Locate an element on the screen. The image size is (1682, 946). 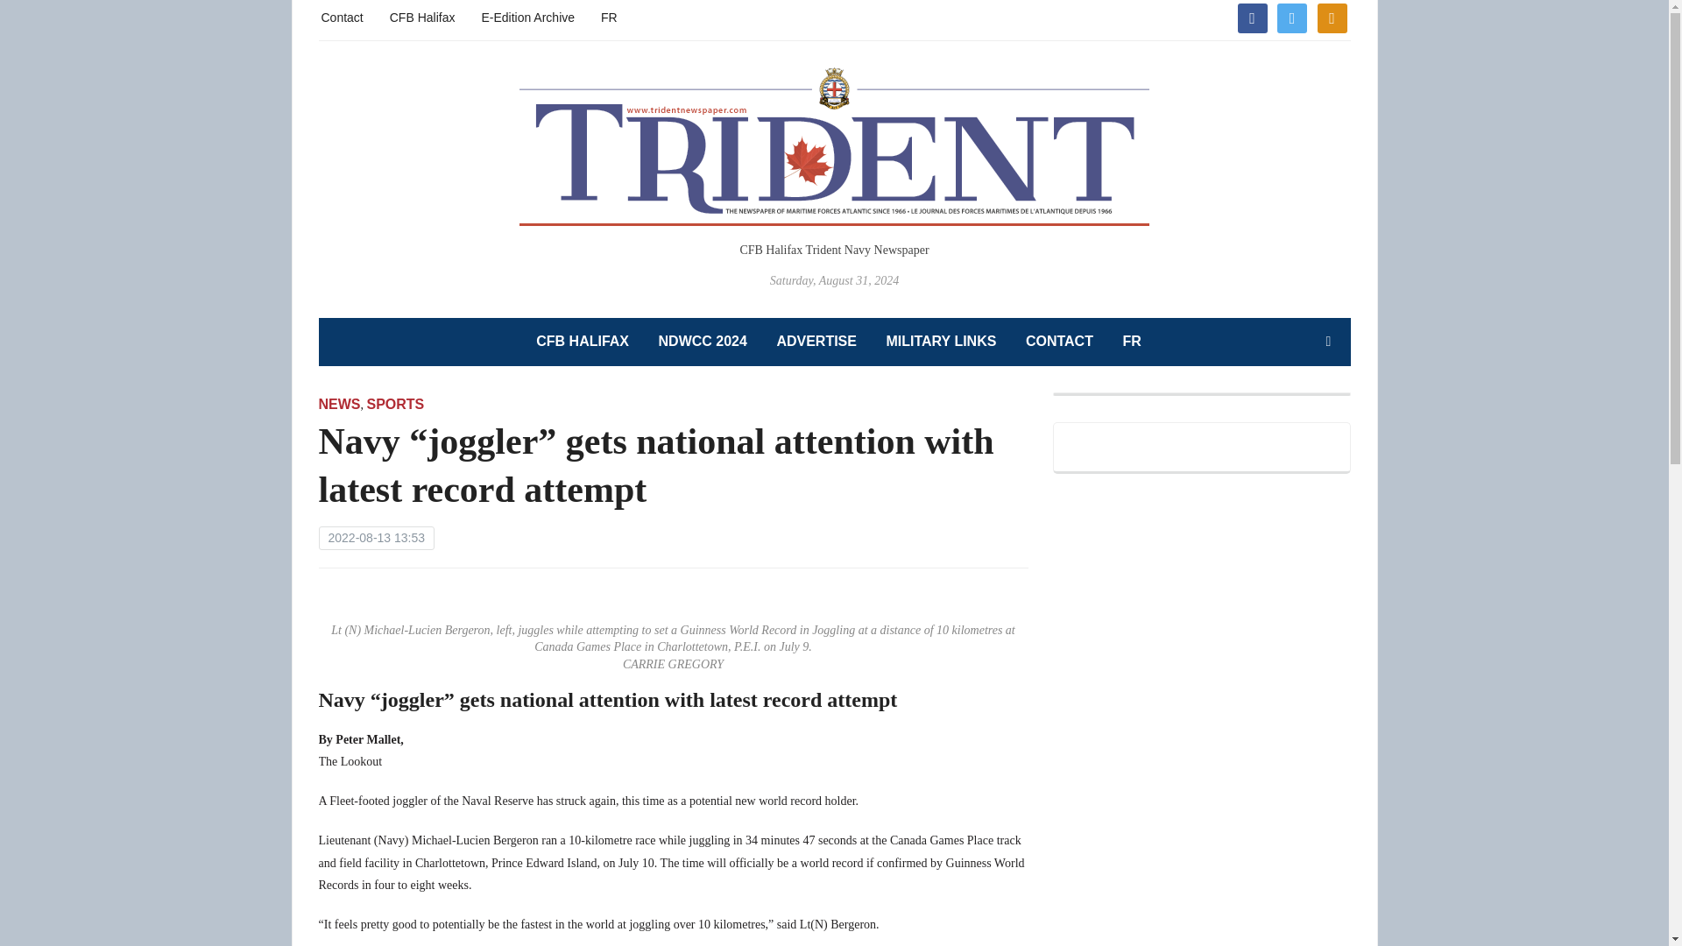
rss is located at coordinates (1332, 17).